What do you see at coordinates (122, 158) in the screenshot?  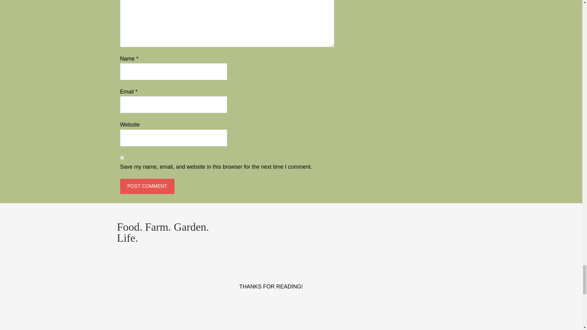 I see `yes` at bounding box center [122, 158].